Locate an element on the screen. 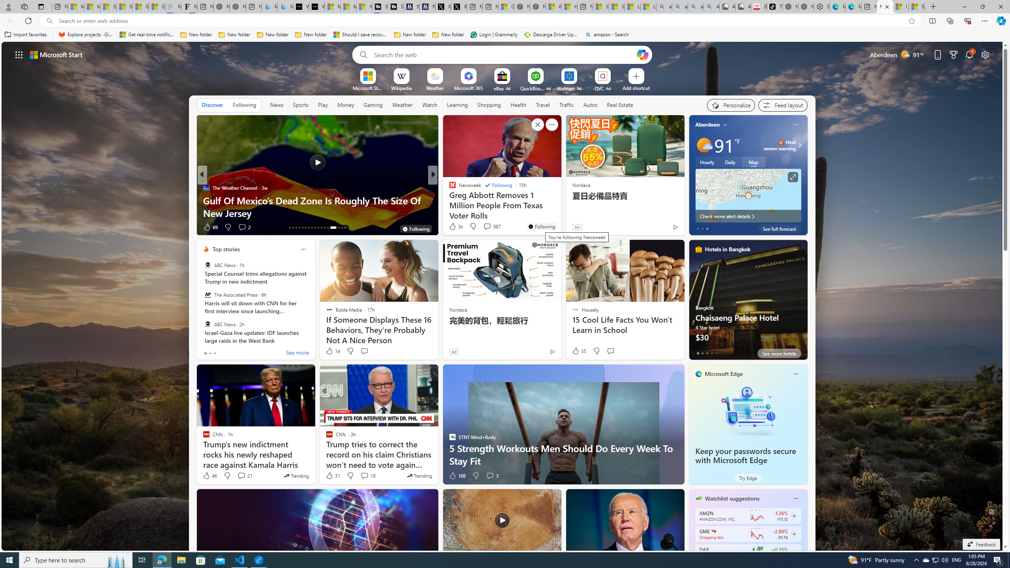 The height and width of the screenshot is (568, 1010). Search icon is located at coordinates (49, 21).